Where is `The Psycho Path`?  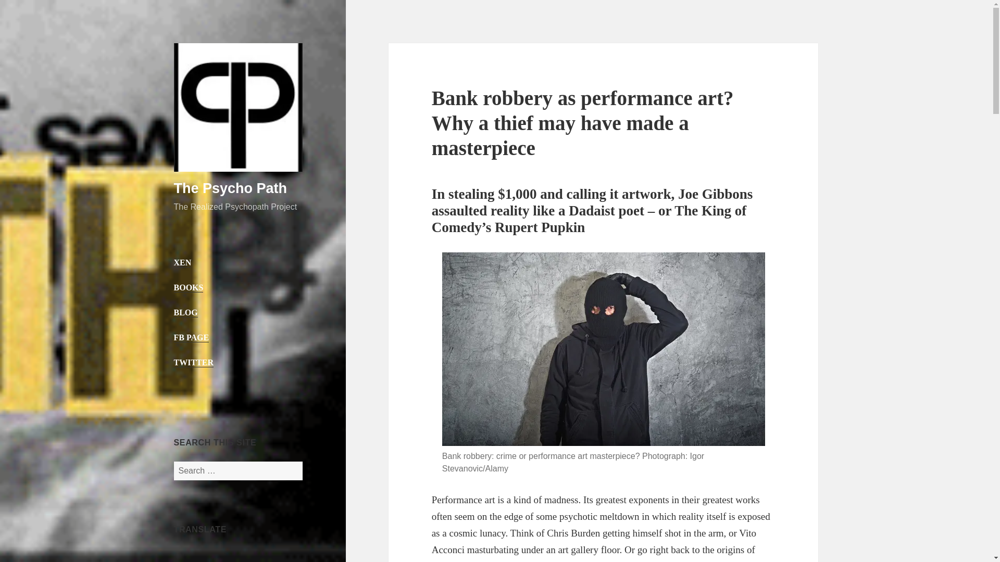 The Psycho Path is located at coordinates (231, 188).